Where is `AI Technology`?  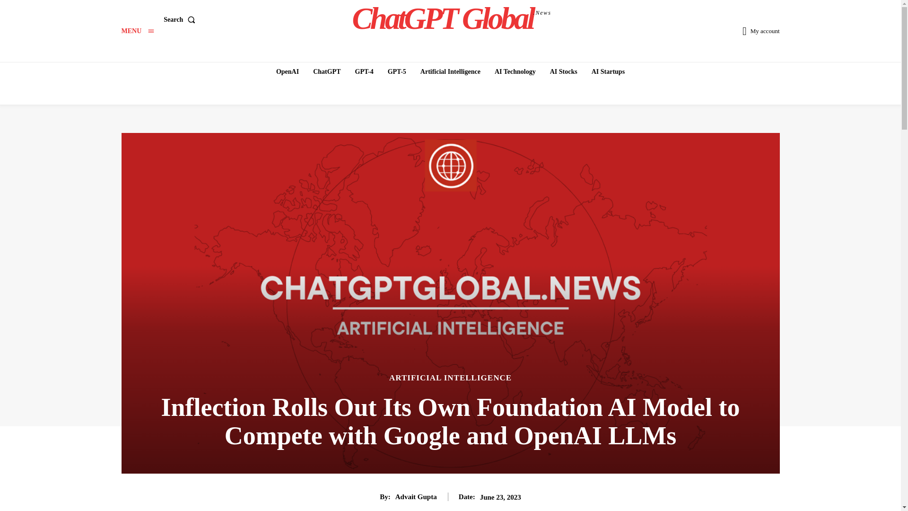 AI Technology is located at coordinates (452, 18).